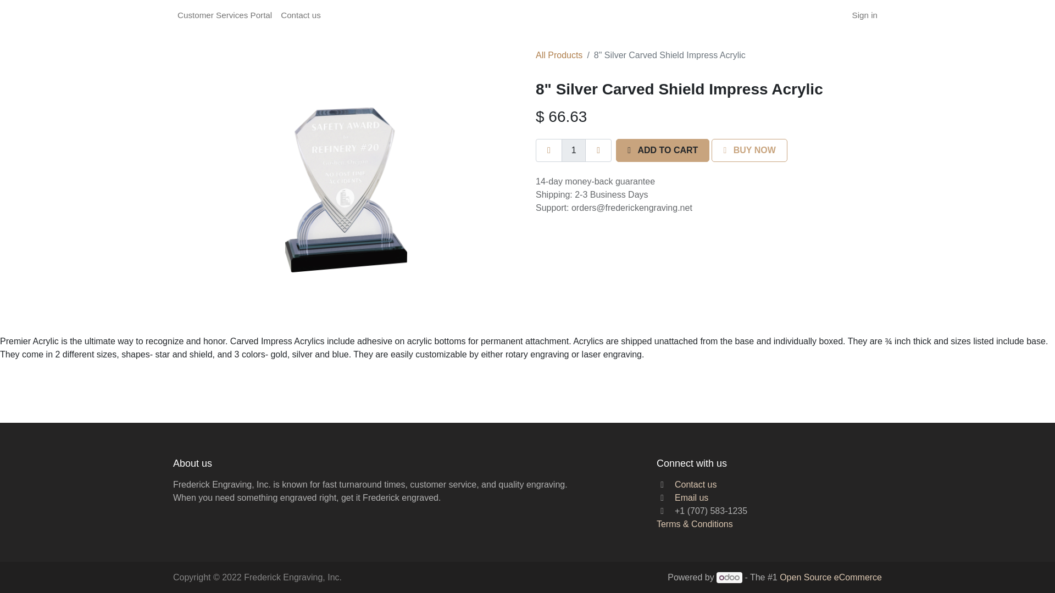 This screenshot has width=1055, height=593. What do you see at coordinates (865, 15) in the screenshot?
I see `Sign in` at bounding box center [865, 15].